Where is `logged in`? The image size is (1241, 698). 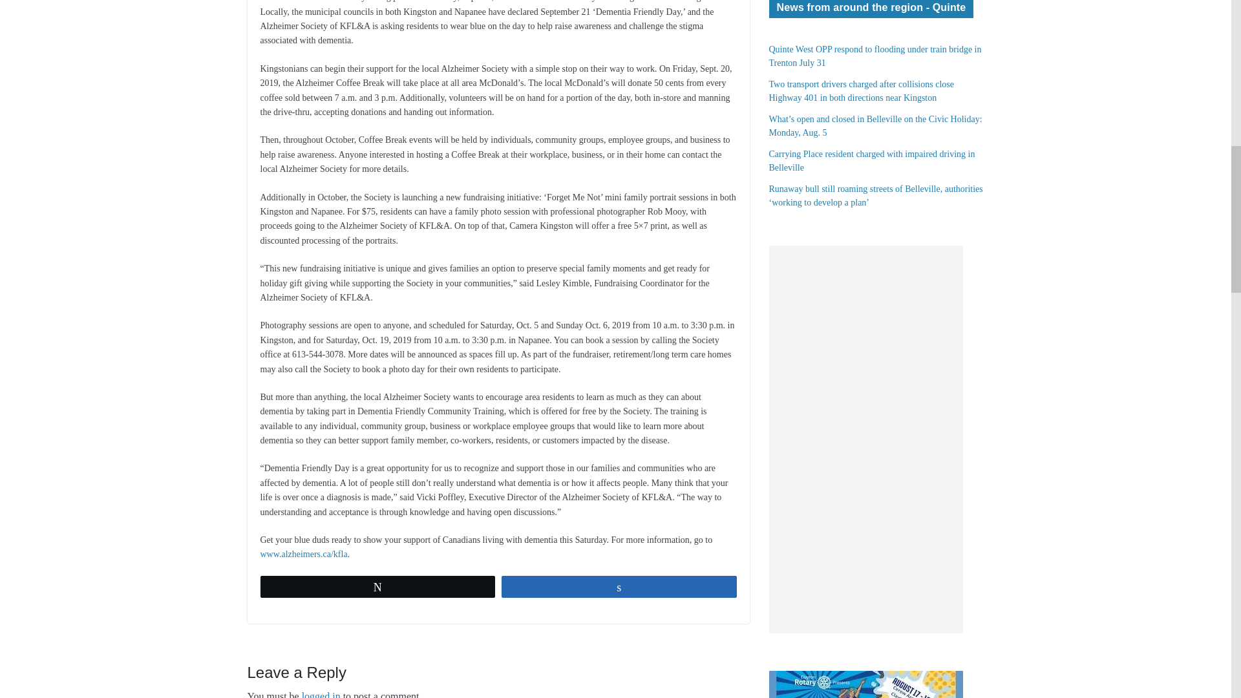
logged in is located at coordinates (321, 694).